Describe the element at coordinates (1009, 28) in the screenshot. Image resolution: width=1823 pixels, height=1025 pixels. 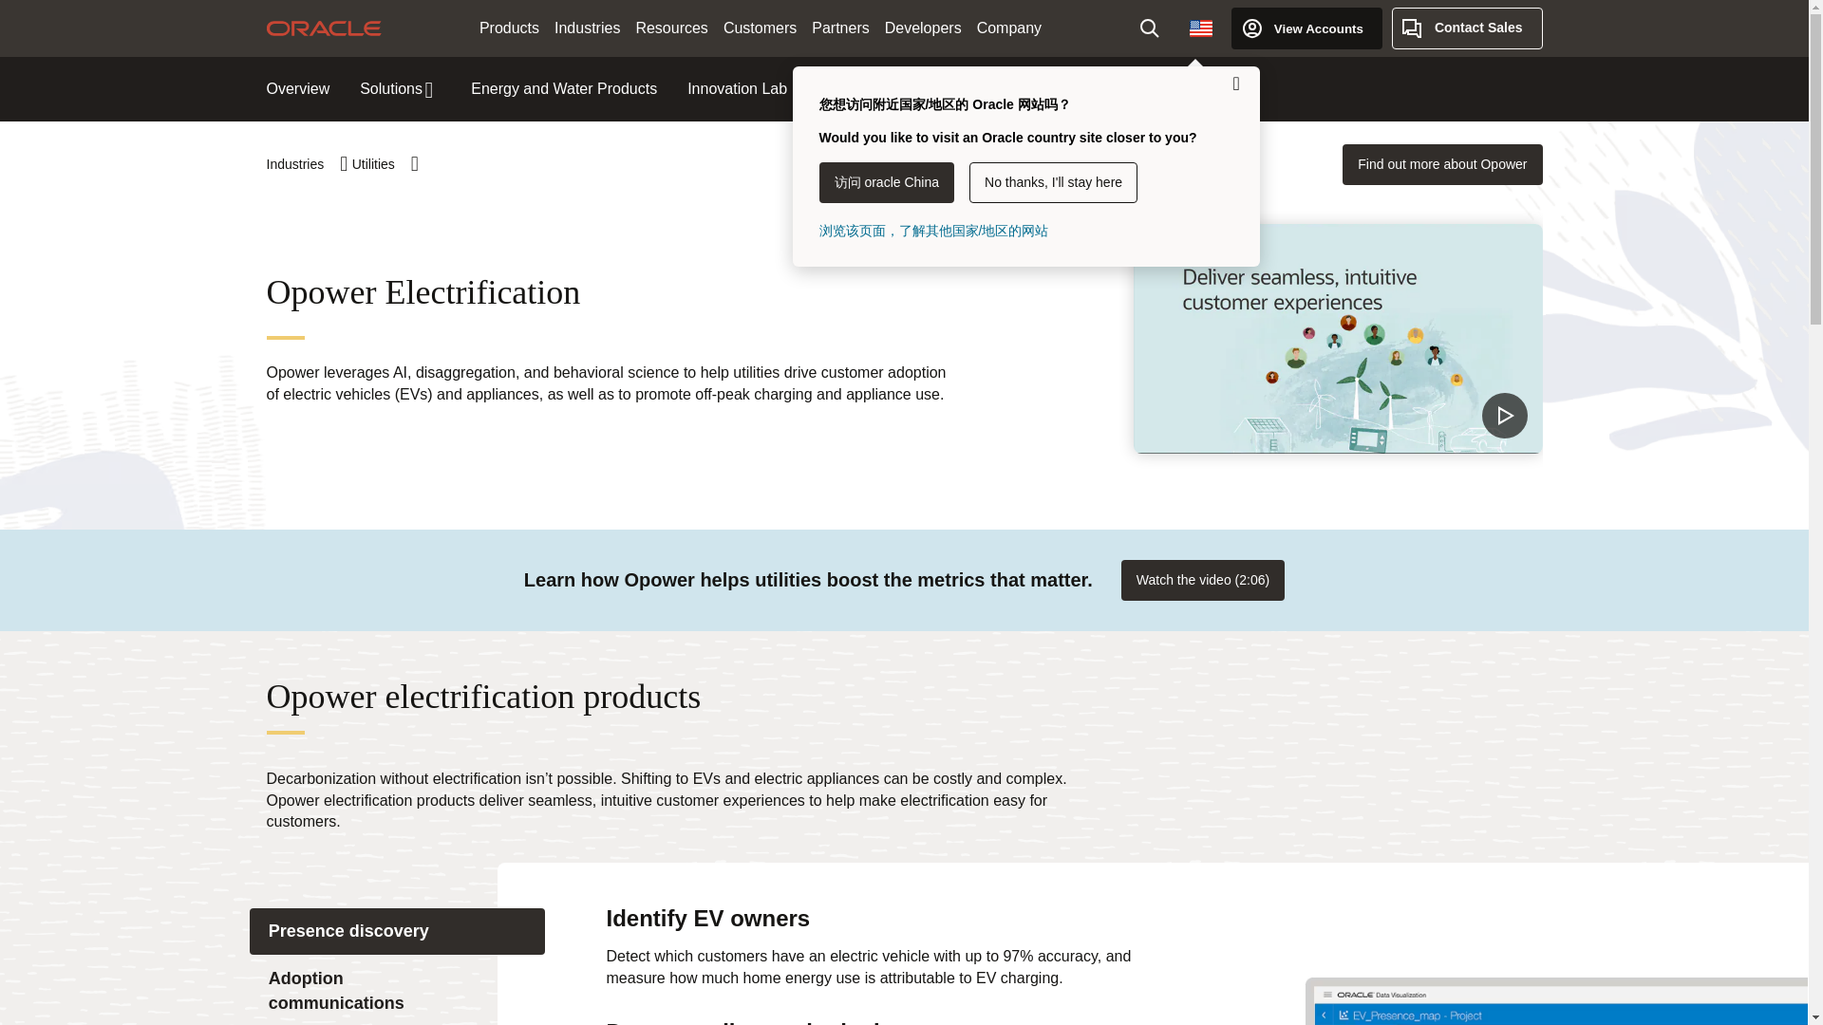
I see `Company` at that location.